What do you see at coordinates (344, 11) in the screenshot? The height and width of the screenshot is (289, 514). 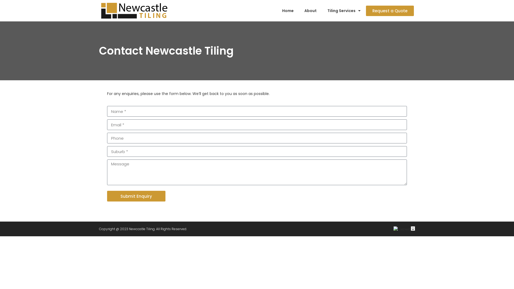 I see `Tiling Services` at bounding box center [344, 11].